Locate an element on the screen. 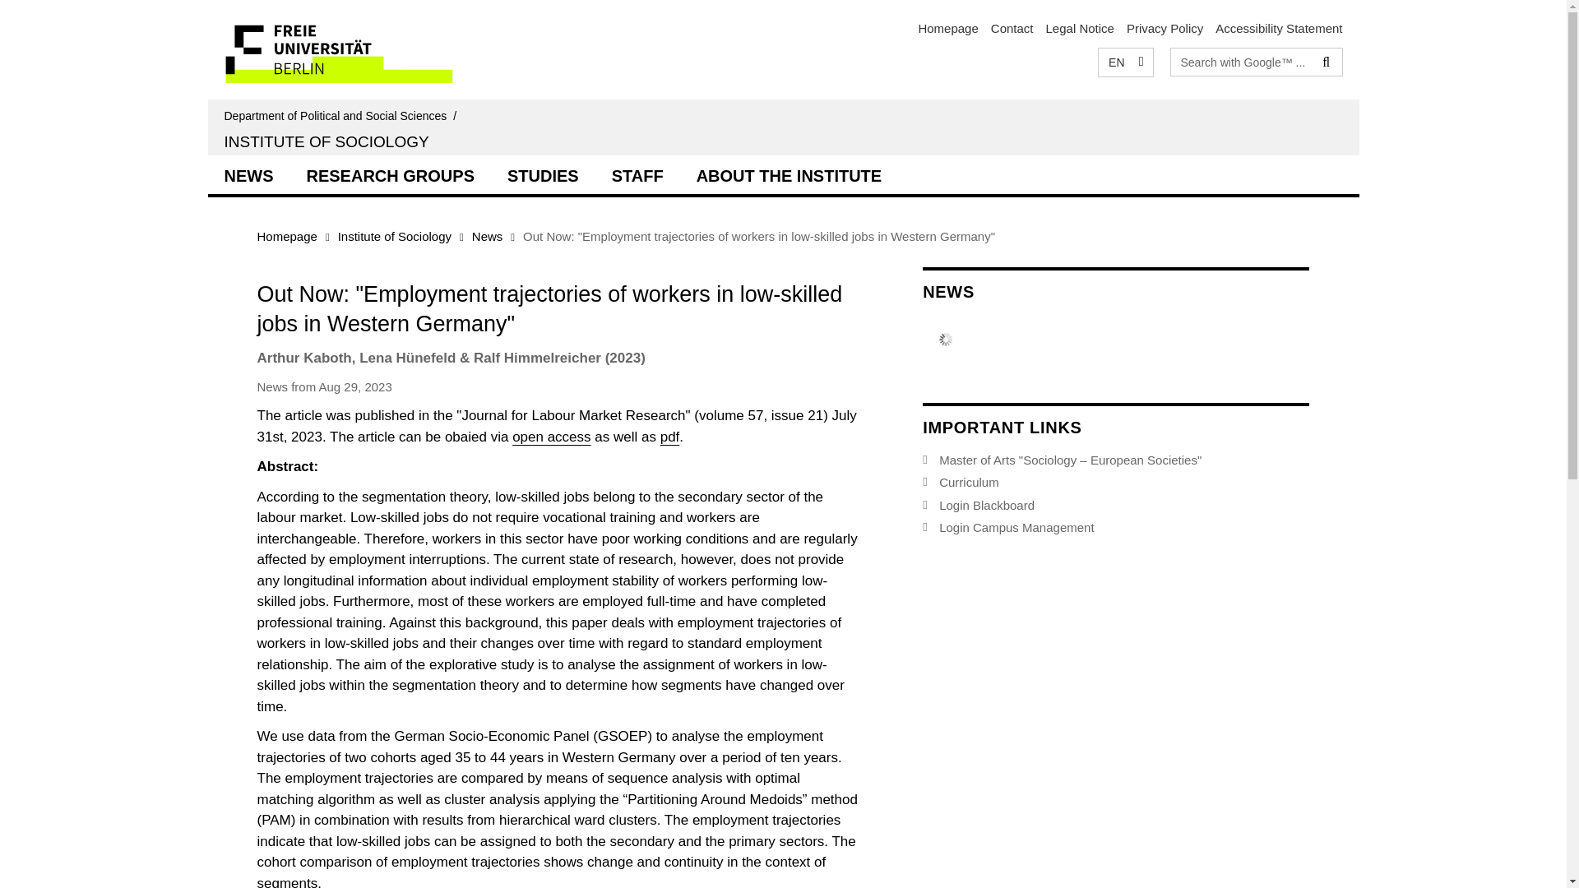  NEWS is located at coordinates (248, 173).